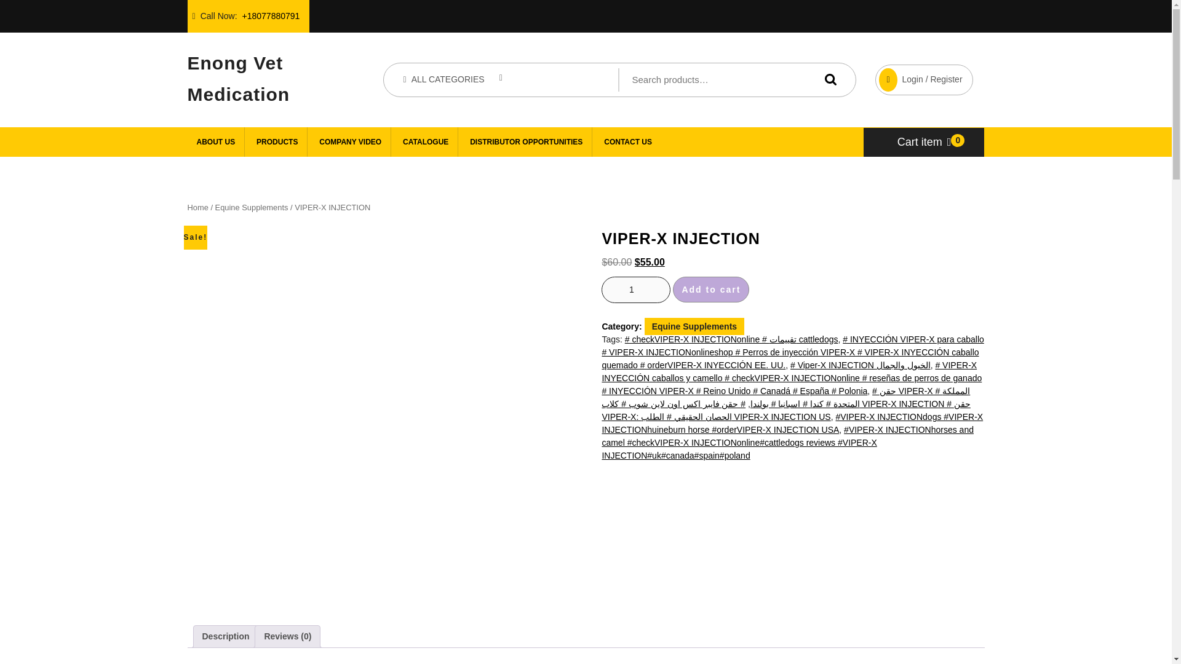  Describe the element at coordinates (925, 141) in the screenshot. I see `Cart item` at that location.